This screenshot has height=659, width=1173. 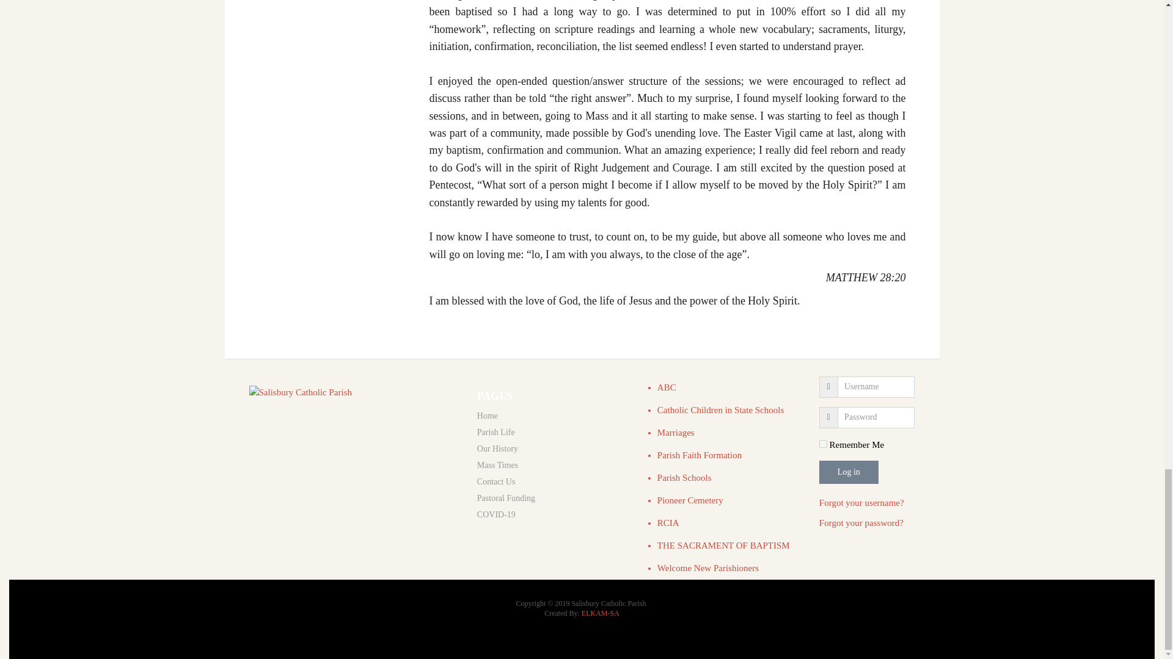 What do you see at coordinates (554, 416) in the screenshot?
I see `Home` at bounding box center [554, 416].